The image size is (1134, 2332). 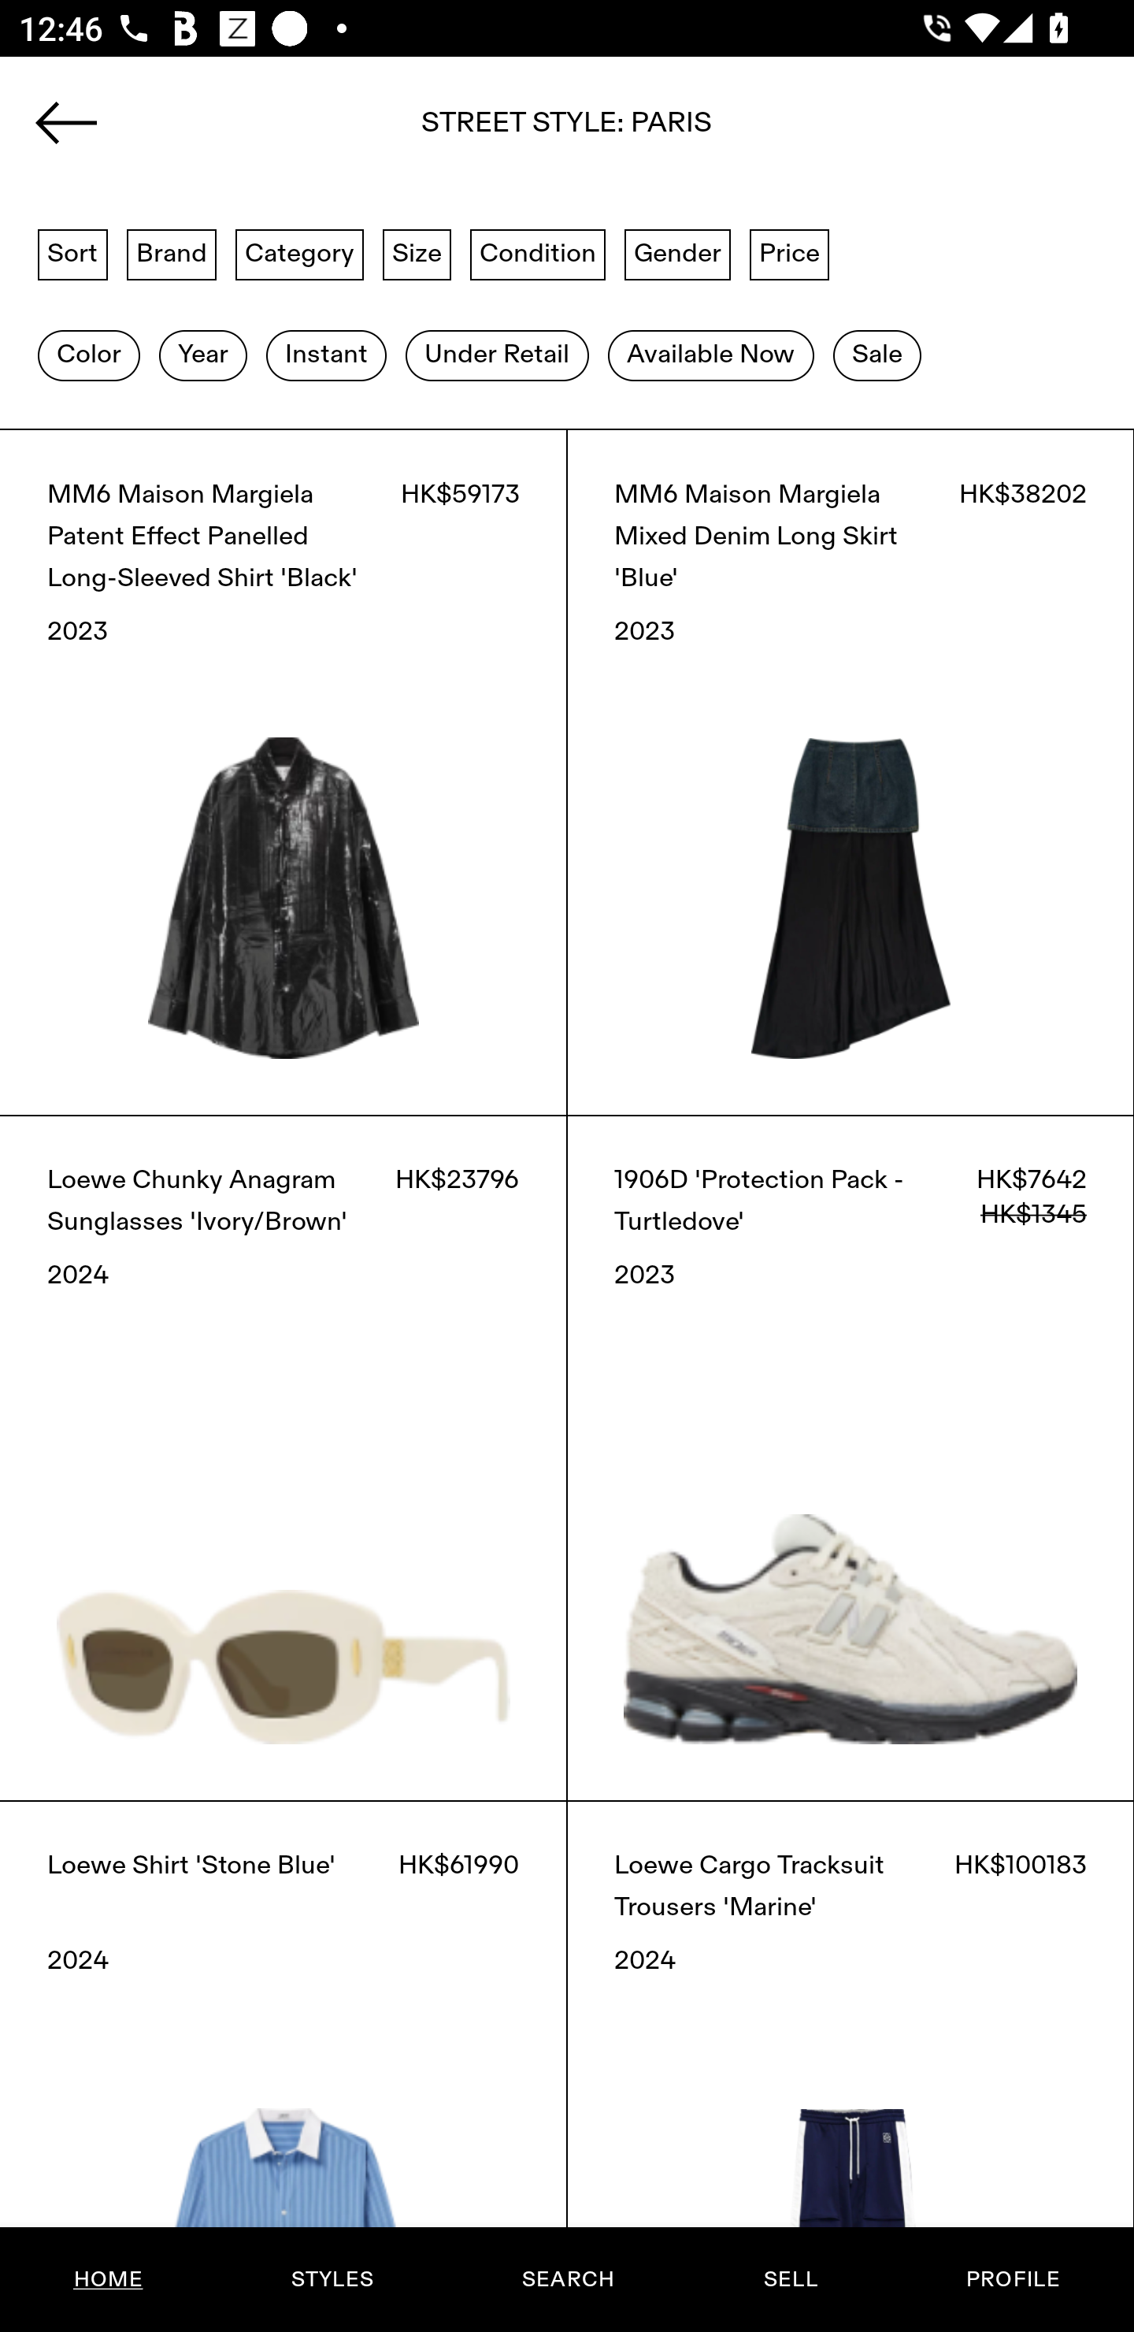 I want to click on Sale, so click(x=877, y=355).